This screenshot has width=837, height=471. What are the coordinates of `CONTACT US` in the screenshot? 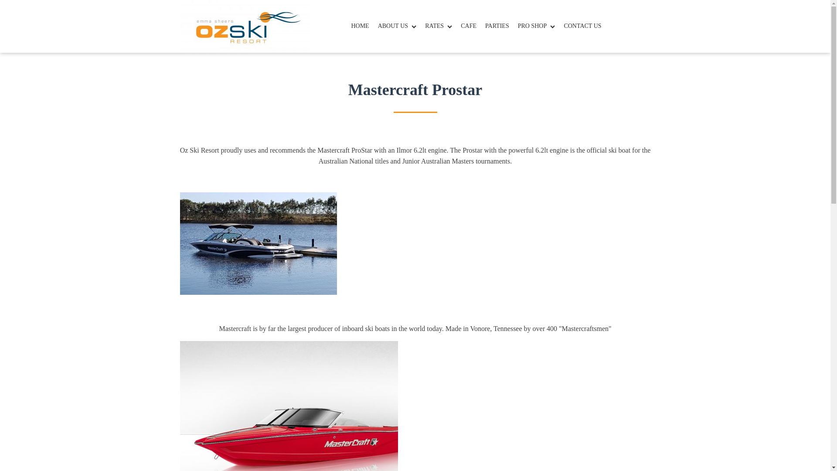 It's located at (587, 26).